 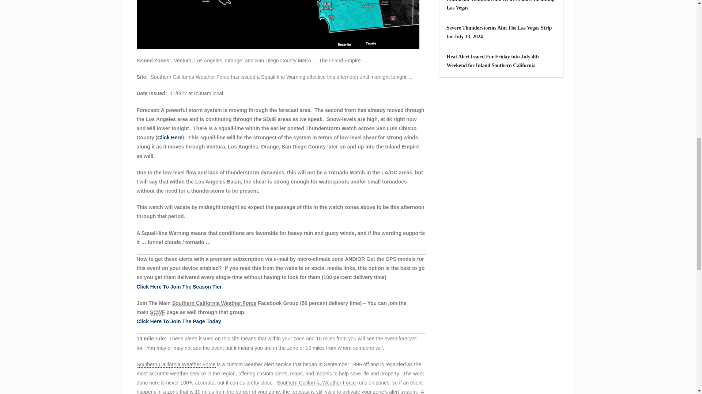 What do you see at coordinates (179, 286) in the screenshot?
I see `Click Here To Join The Season Tier` at bounding box center [179, 286].